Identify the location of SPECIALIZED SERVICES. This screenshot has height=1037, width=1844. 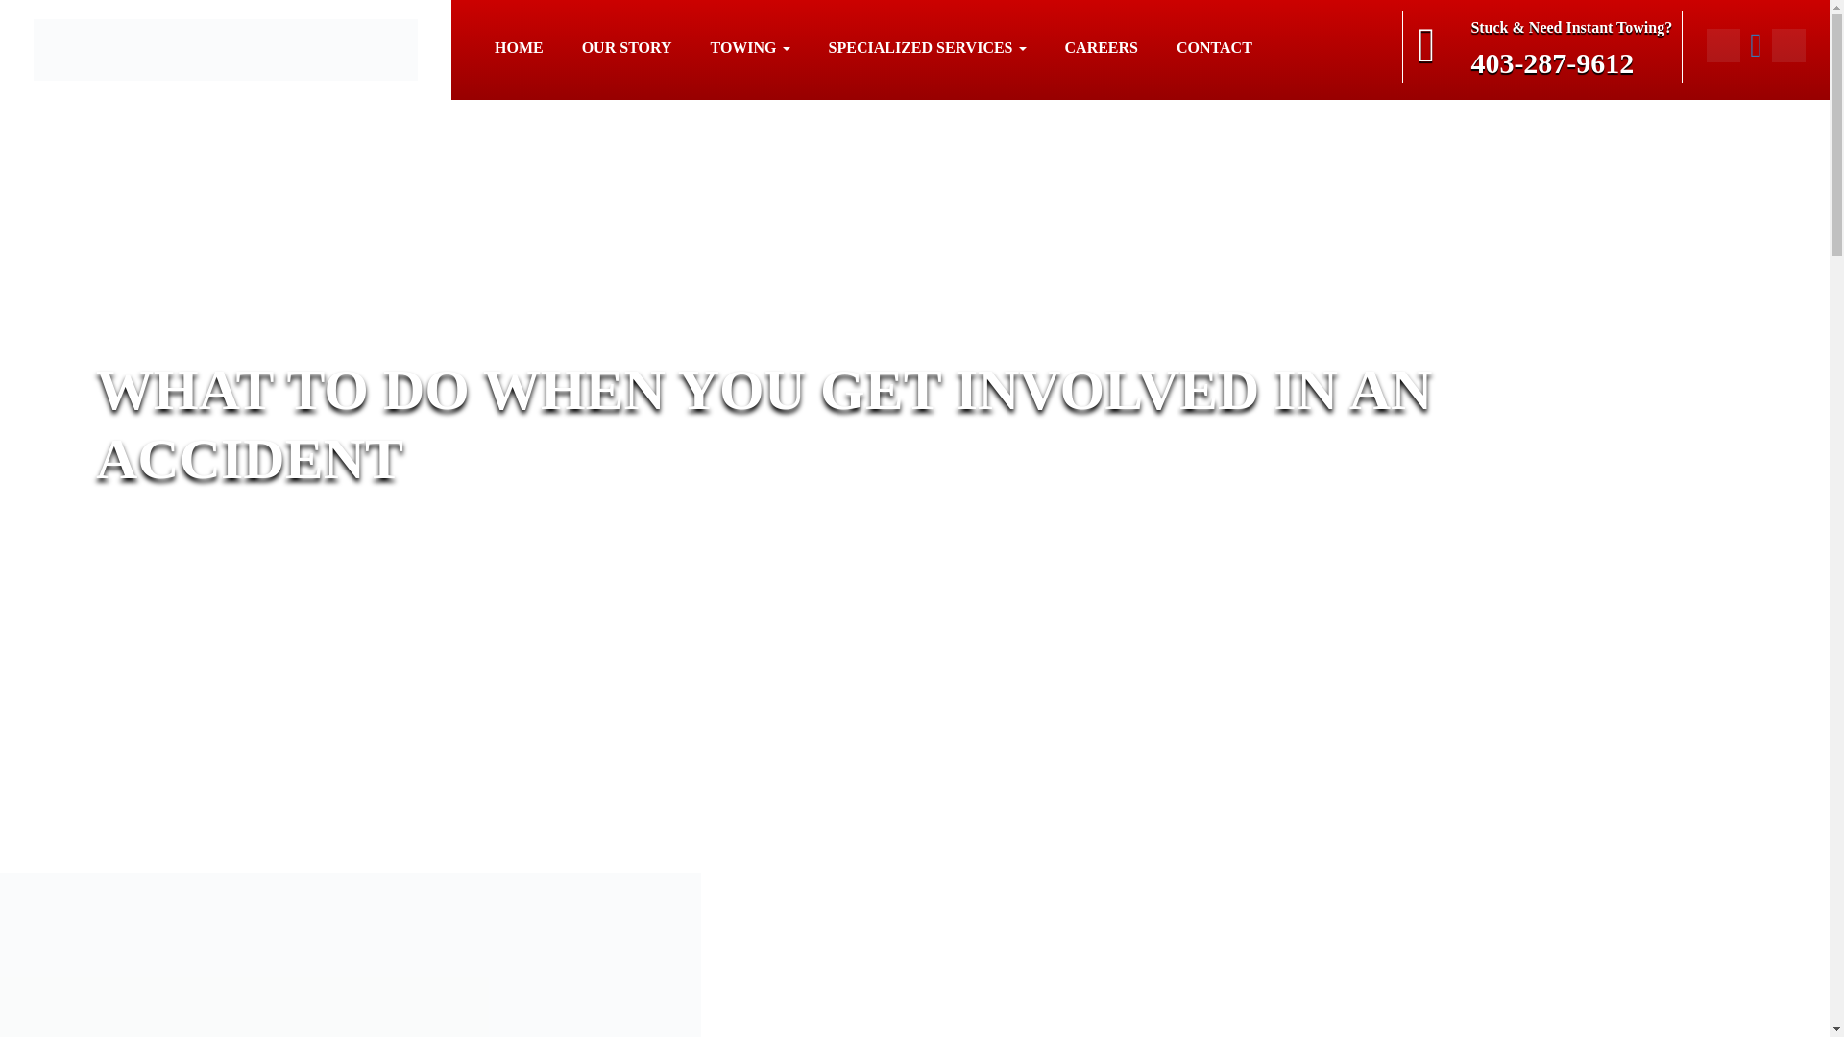
(928, 48).